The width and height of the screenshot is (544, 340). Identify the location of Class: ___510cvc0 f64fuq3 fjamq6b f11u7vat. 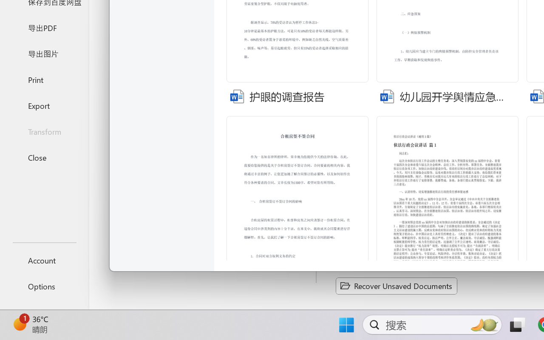
(387, 95).